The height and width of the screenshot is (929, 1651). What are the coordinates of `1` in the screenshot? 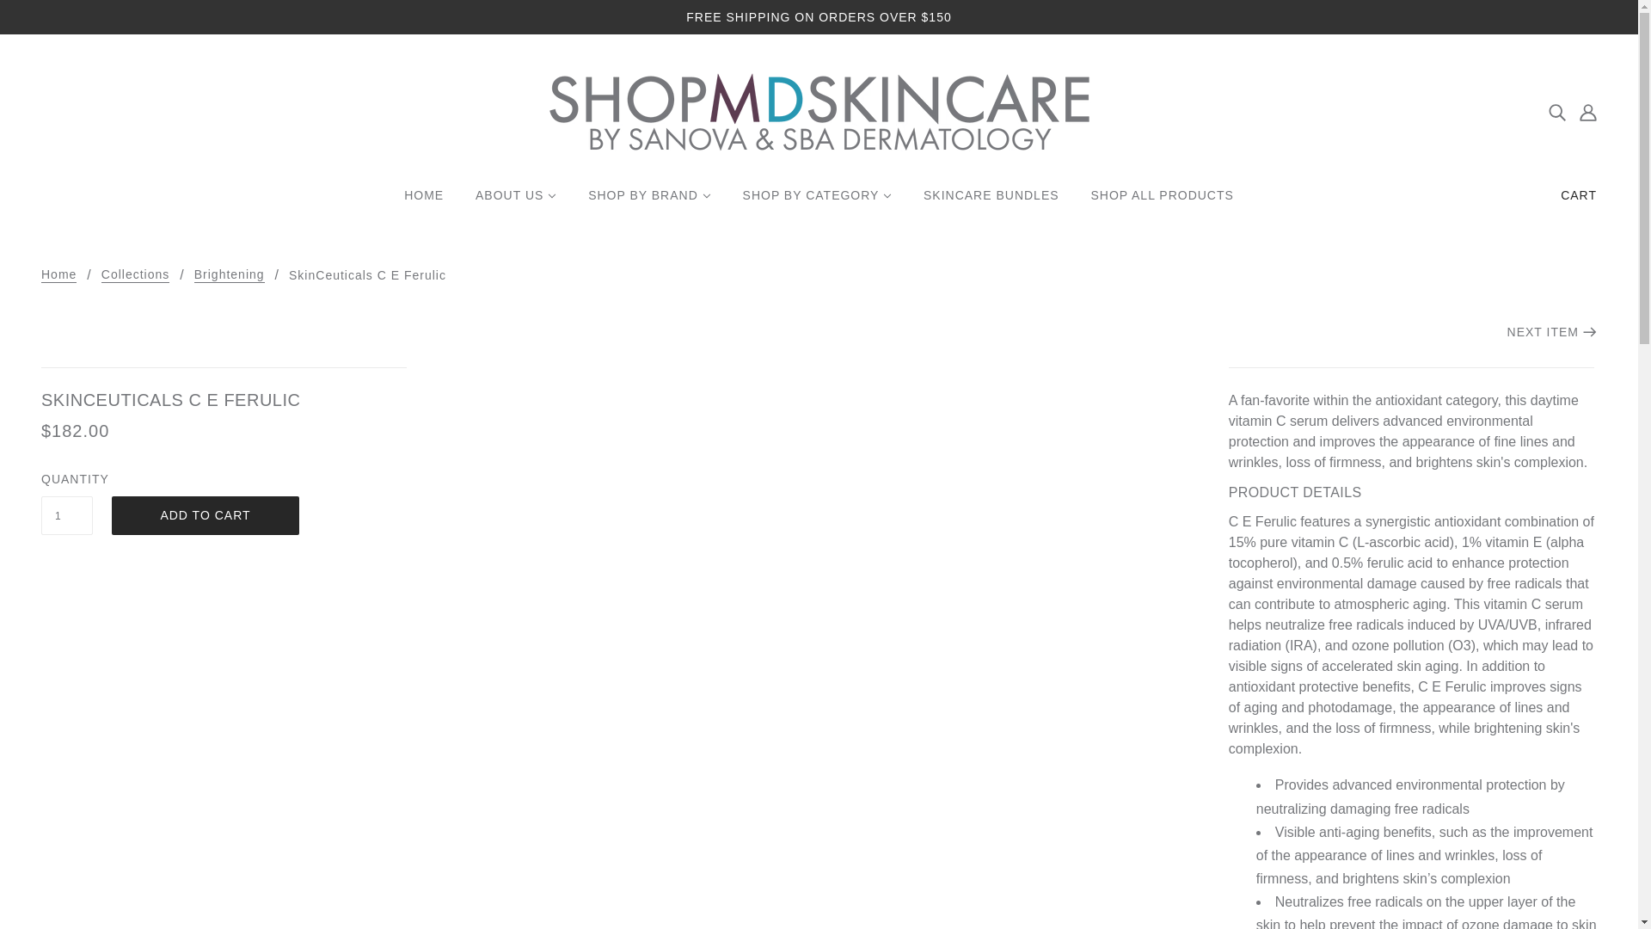 It's located at (67, 515).